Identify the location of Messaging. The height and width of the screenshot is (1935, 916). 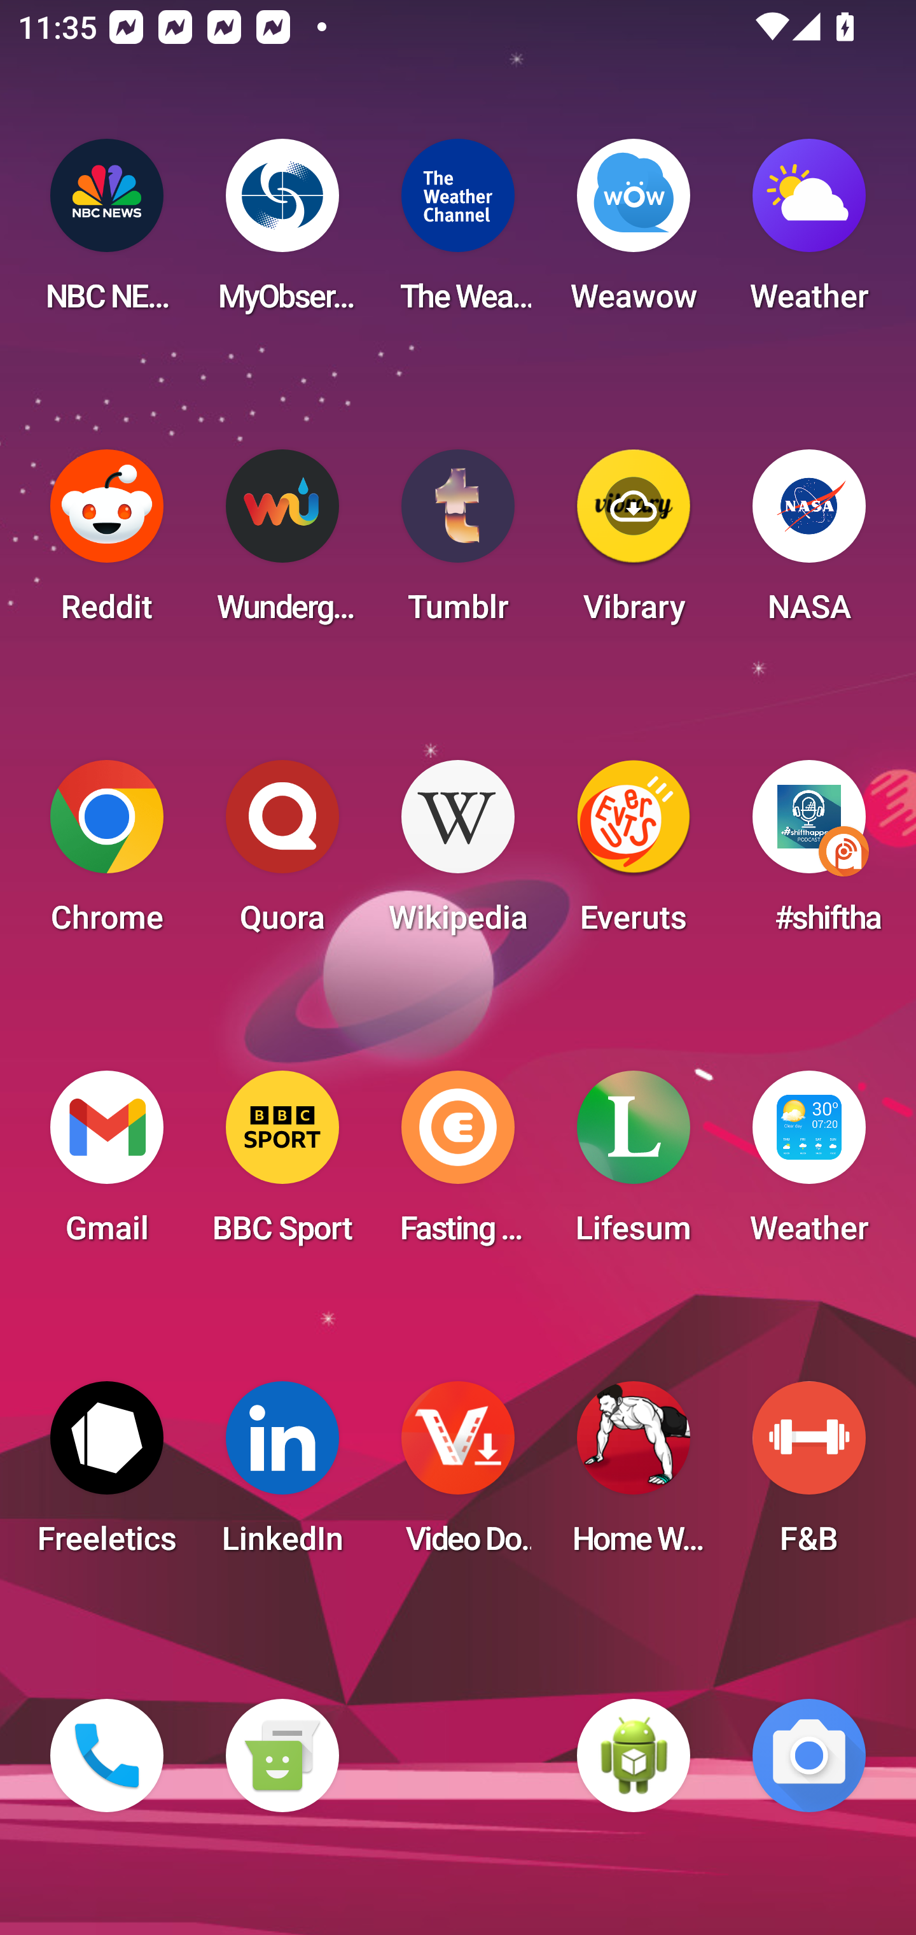
(282, 1756).